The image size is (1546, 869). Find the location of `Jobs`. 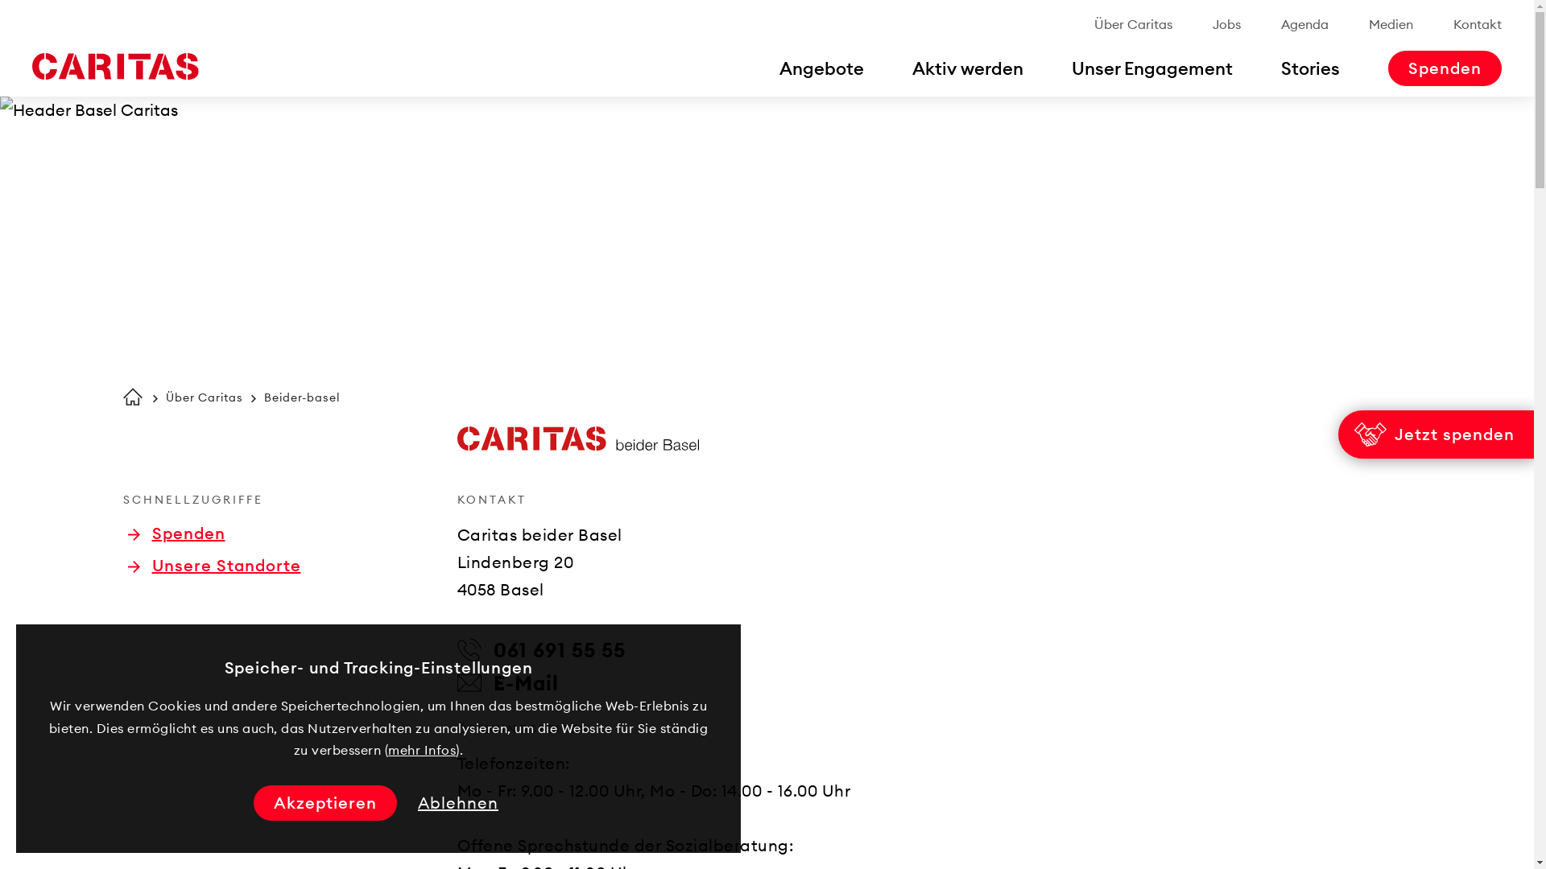

Jobs is located at coordinates (1227, 24).